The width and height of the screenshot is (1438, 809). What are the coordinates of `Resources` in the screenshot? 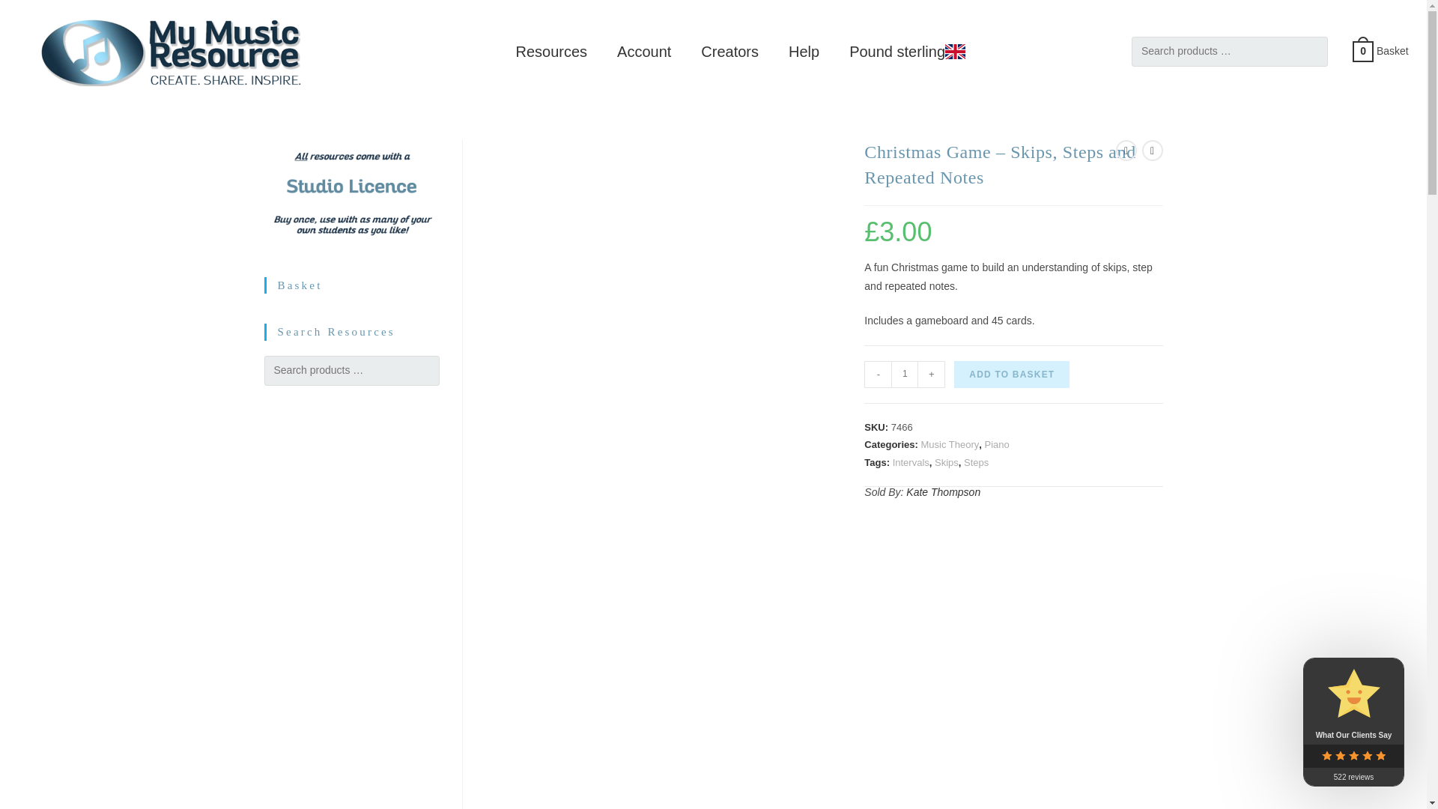 It's located at (551, 51).